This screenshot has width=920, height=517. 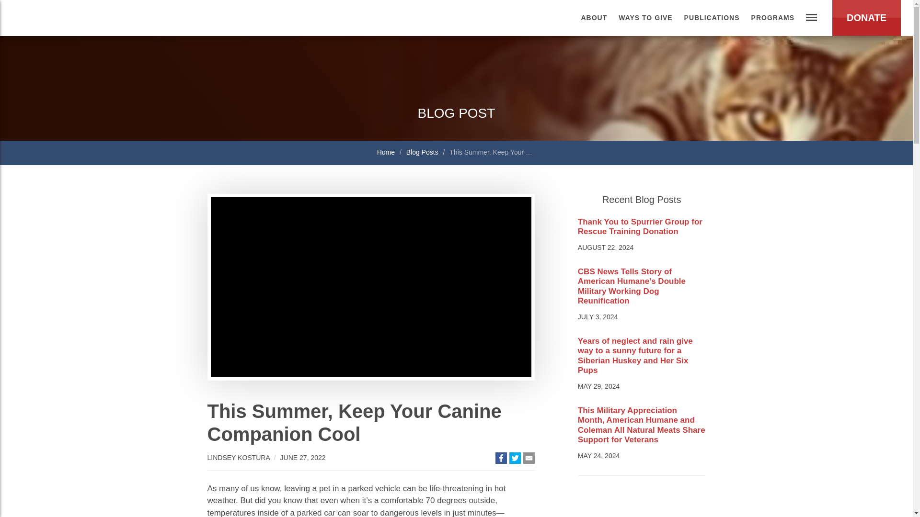 What do you see at coordinates (501, 458) in the screenshot?
I see `icon-facebook` at bounding box center [501, 458].